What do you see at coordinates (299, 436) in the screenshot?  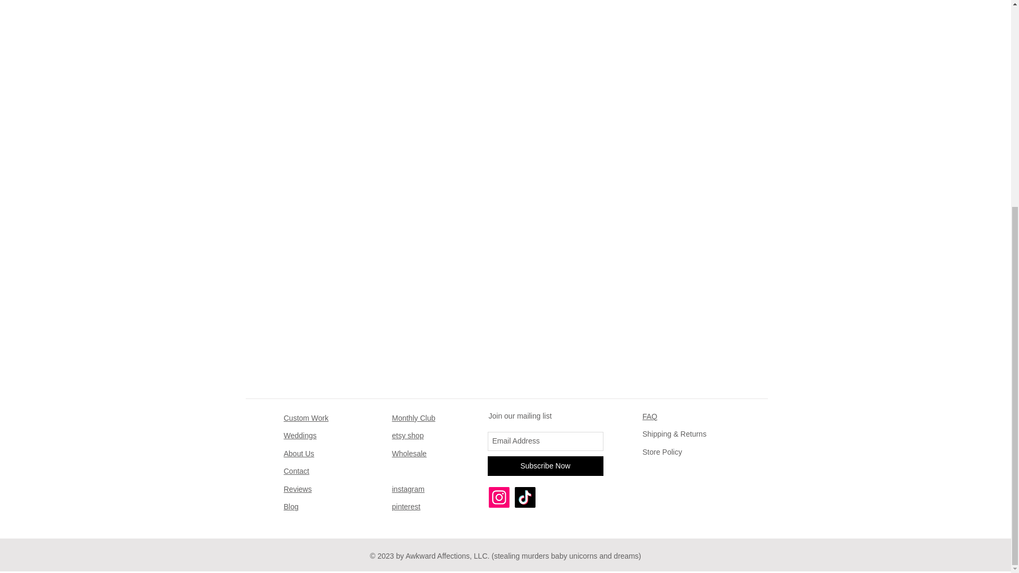 I see `Weddings` at bounding box center [299, 436].